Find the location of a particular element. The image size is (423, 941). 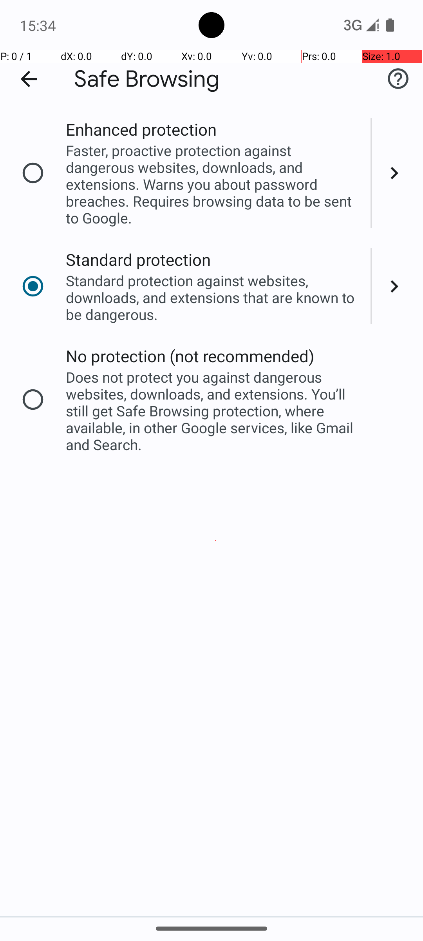

Standard protection is located at coordinates (139, 260).